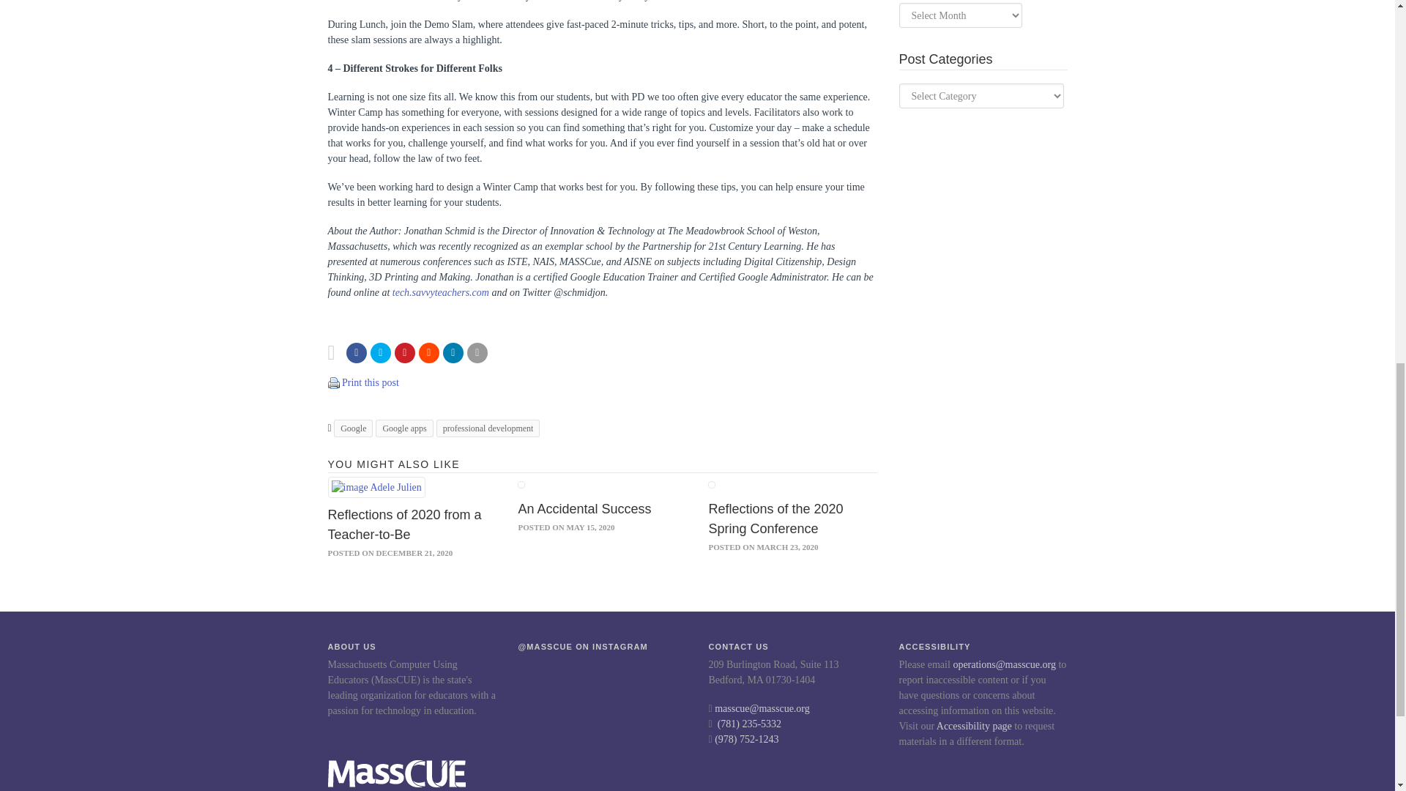 The width and height of the screenshot is (1406, 791). I want to click on Print this post, so click(334, 382).